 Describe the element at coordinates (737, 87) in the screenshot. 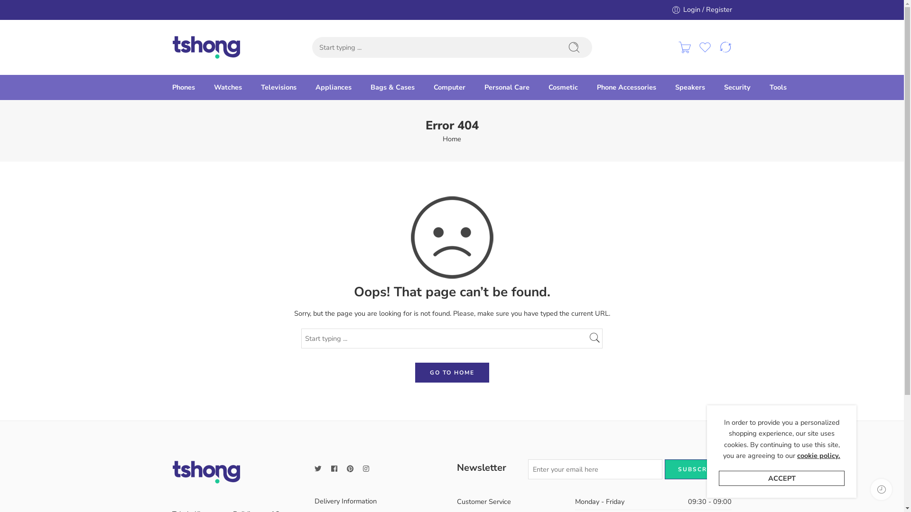

I see `Security` at that location.